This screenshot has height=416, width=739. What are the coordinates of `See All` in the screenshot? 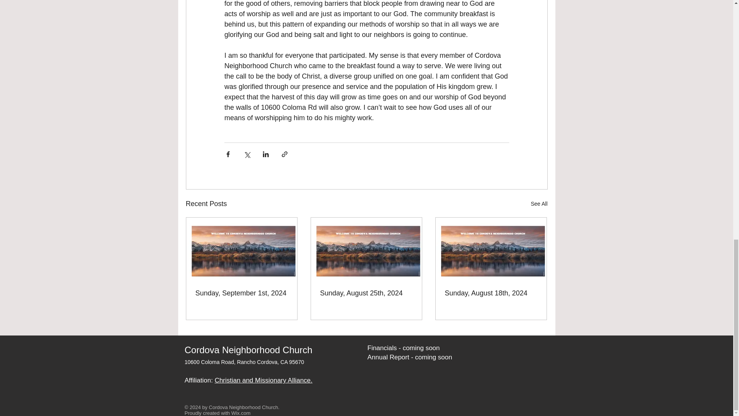 It's located at (539, 204).